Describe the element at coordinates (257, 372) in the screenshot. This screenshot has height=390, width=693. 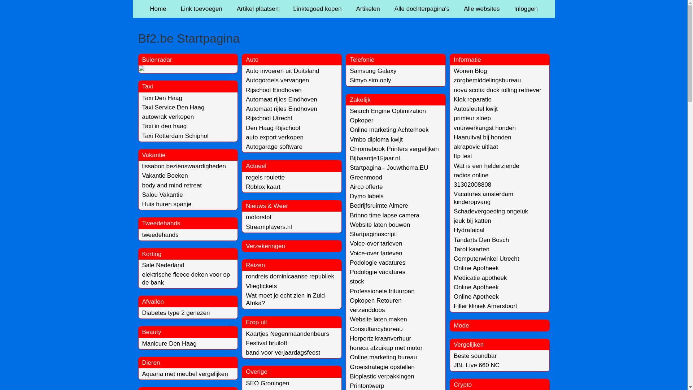
I see `Overige` at that location.